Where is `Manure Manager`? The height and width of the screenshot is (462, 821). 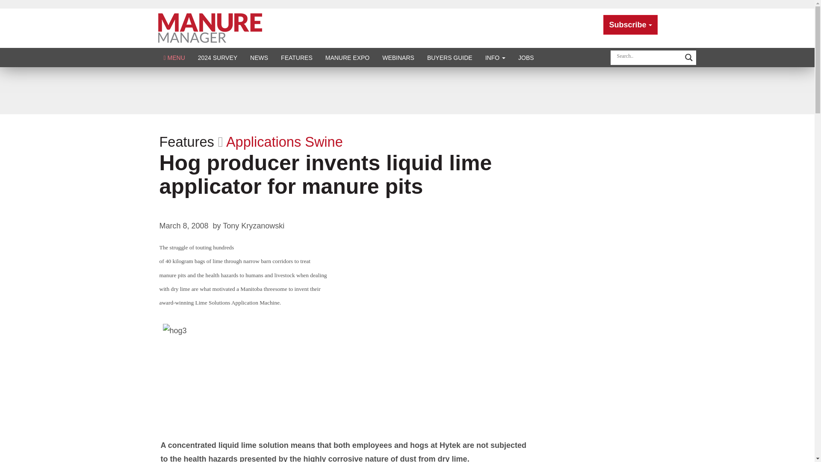 Manure Manager is located at coordinates (210, 27).